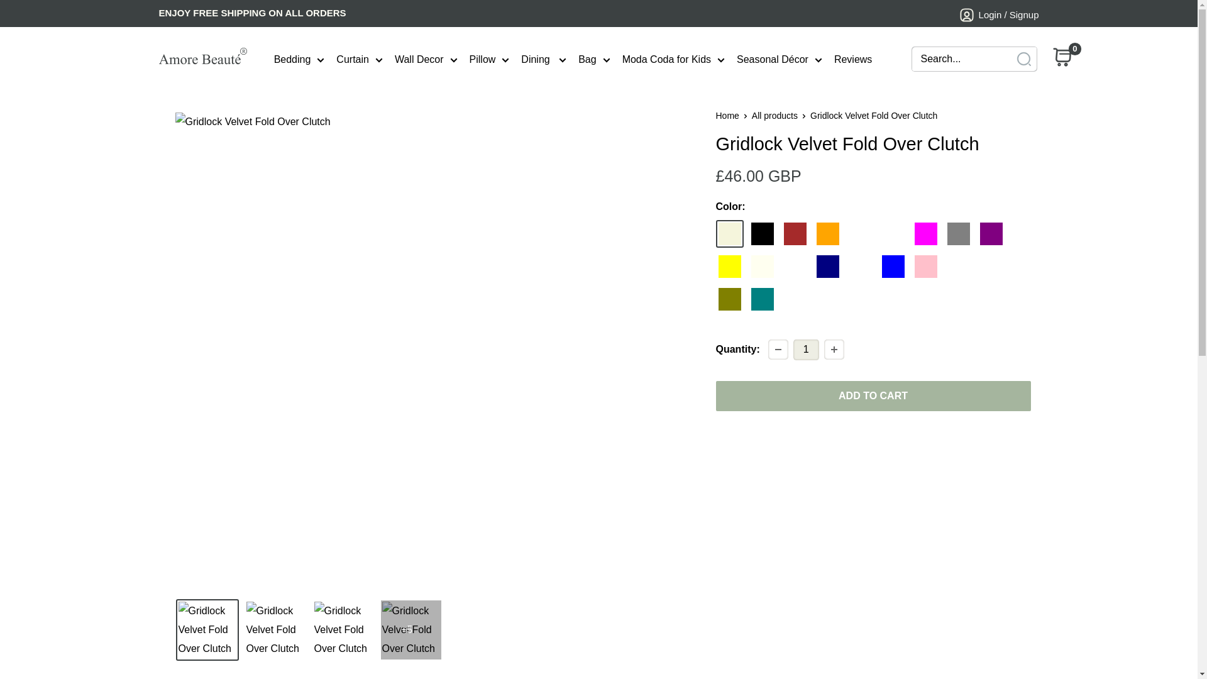 The height and width of the screenshot is (679, 1207). What do you see at coordinates (795, 234) in the screenshot?
I see `Brown` at bounding box center [795, 234].